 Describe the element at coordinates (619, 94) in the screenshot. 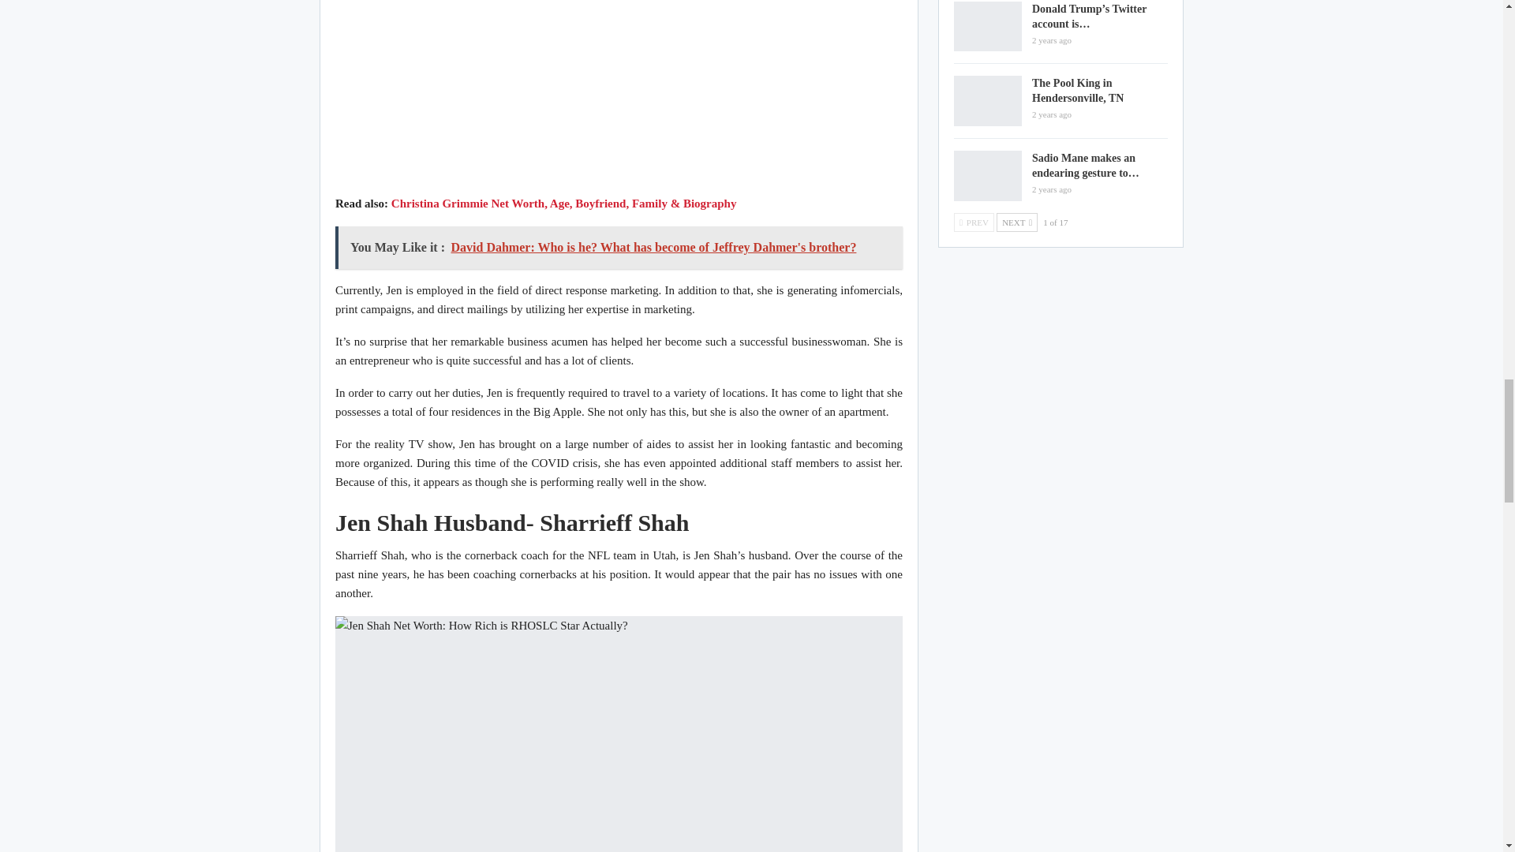

I see `'RHOSLC': Jen Shah Calls A Castmate's Actions 'Ungodlike'` at that location.